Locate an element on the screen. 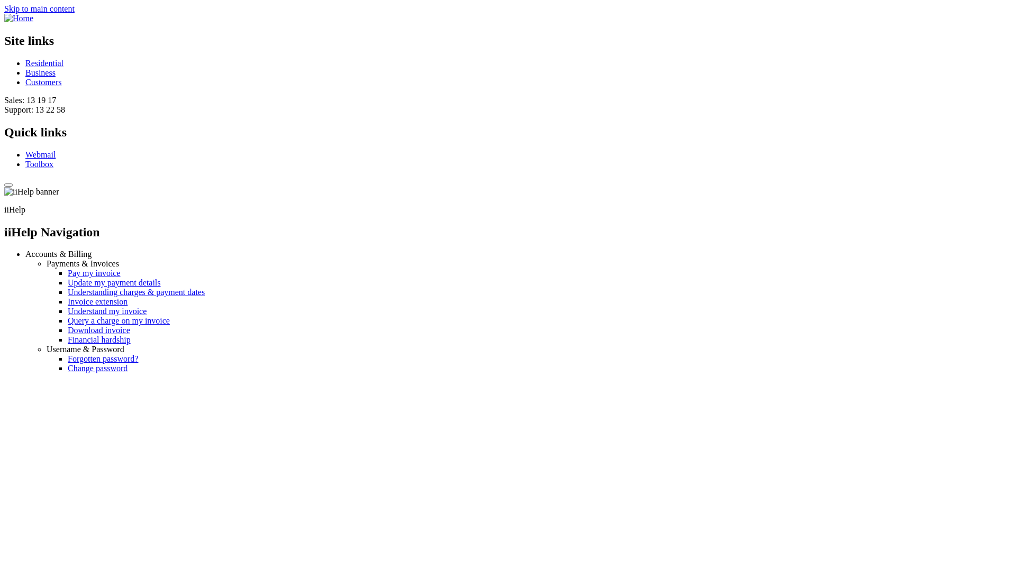  Understand my invoice is located at coordinates (107, 311).